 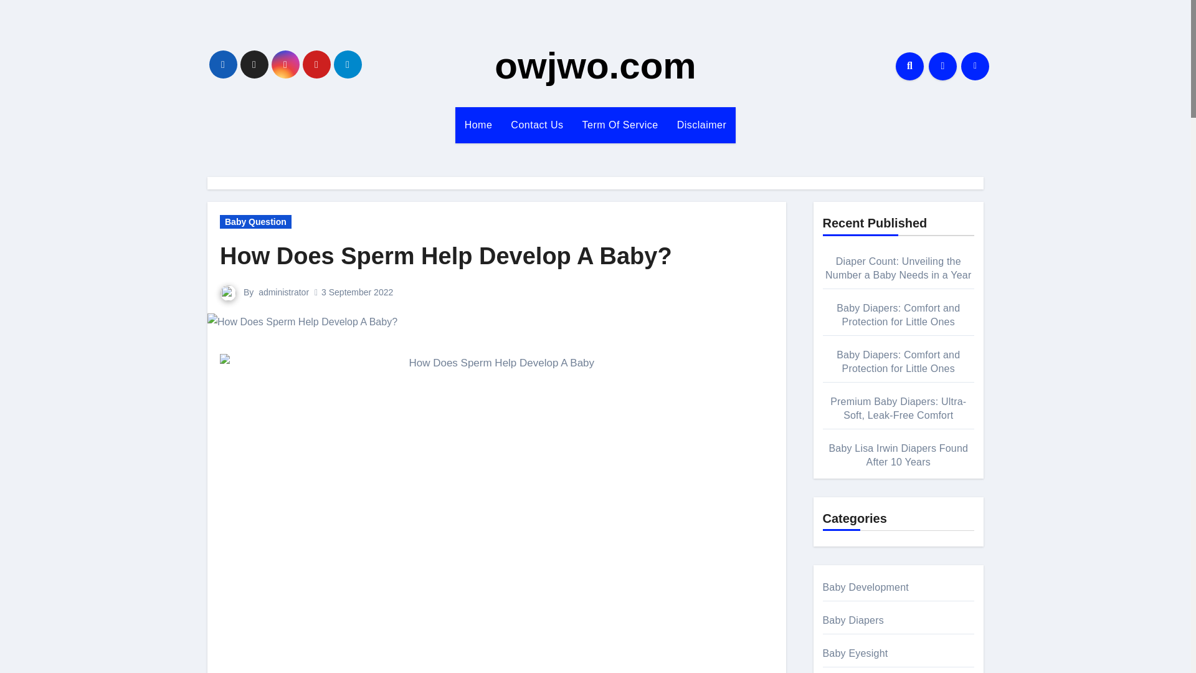 What do you see at coordinates (446, 255) in the screenshot?
I see `How Does Sperm Help Develop A Baby?` at bounding box center [446, 255].